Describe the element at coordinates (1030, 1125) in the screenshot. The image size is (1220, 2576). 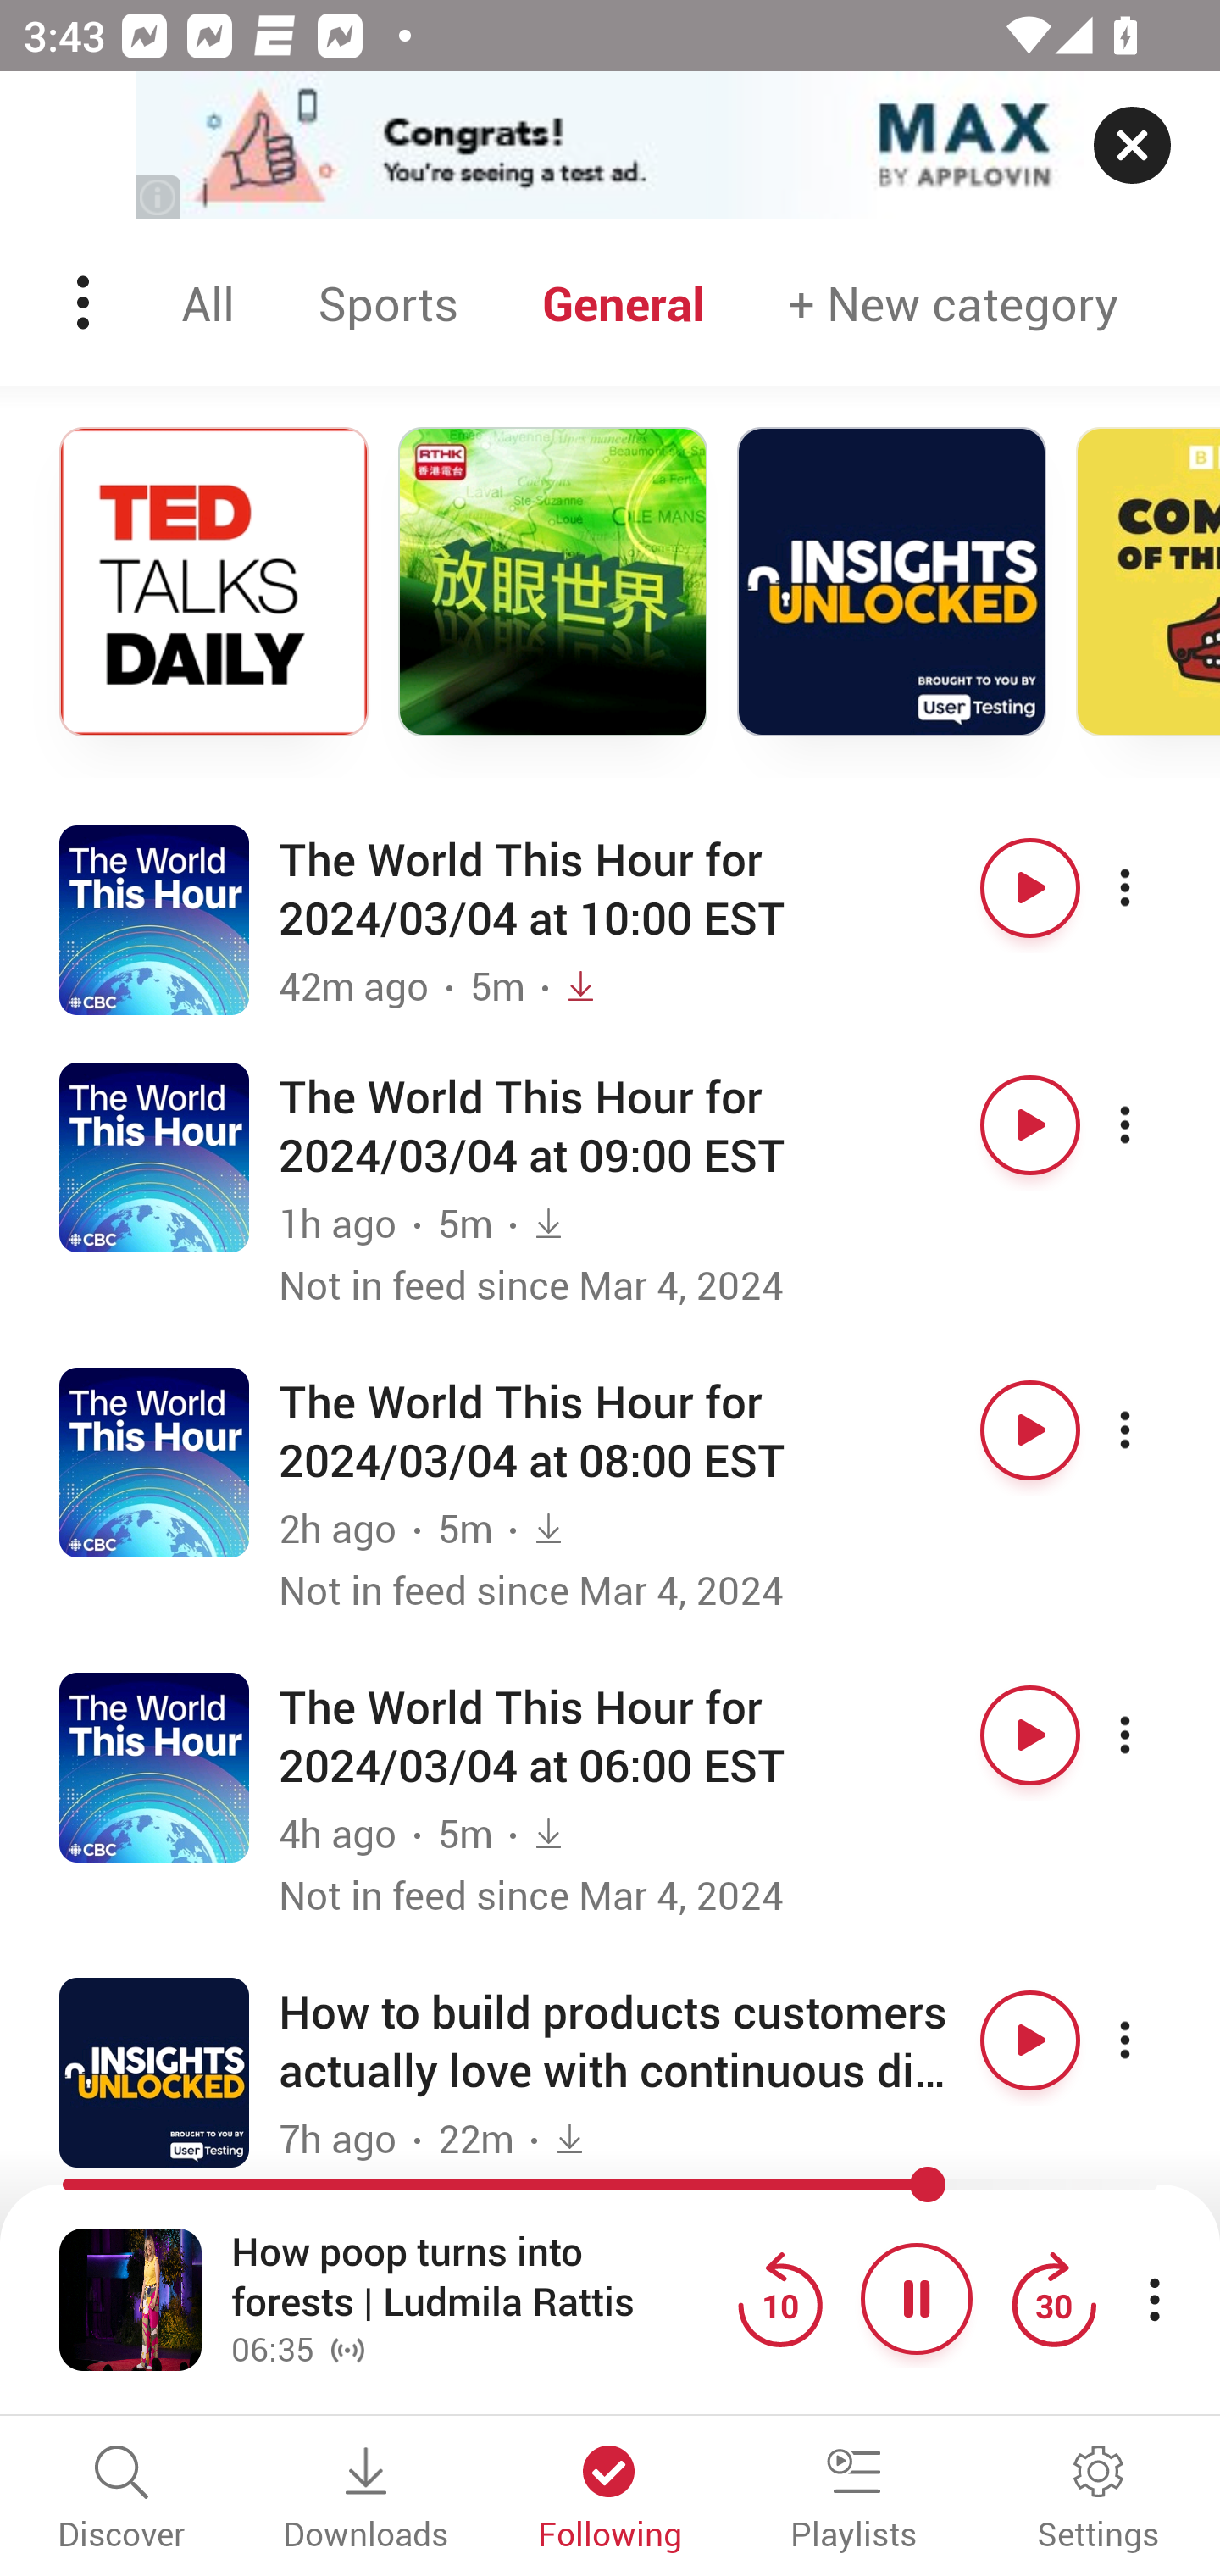
I see `Play button` at that location.